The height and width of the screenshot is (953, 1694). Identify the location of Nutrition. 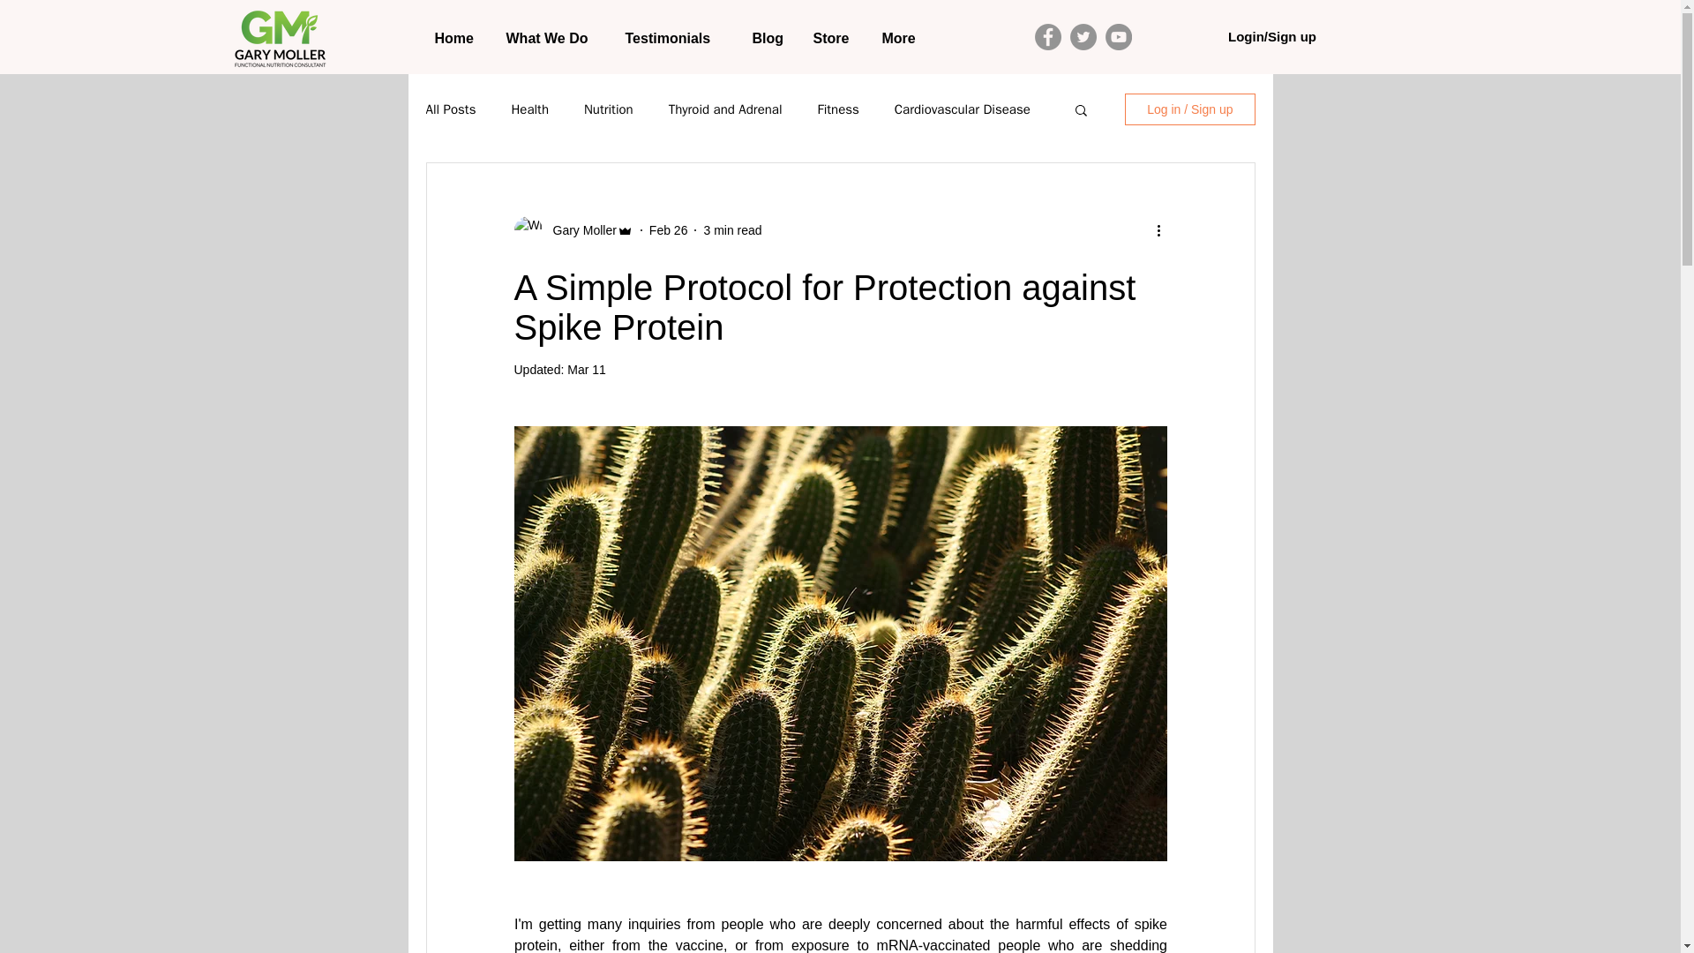
(609, 109).